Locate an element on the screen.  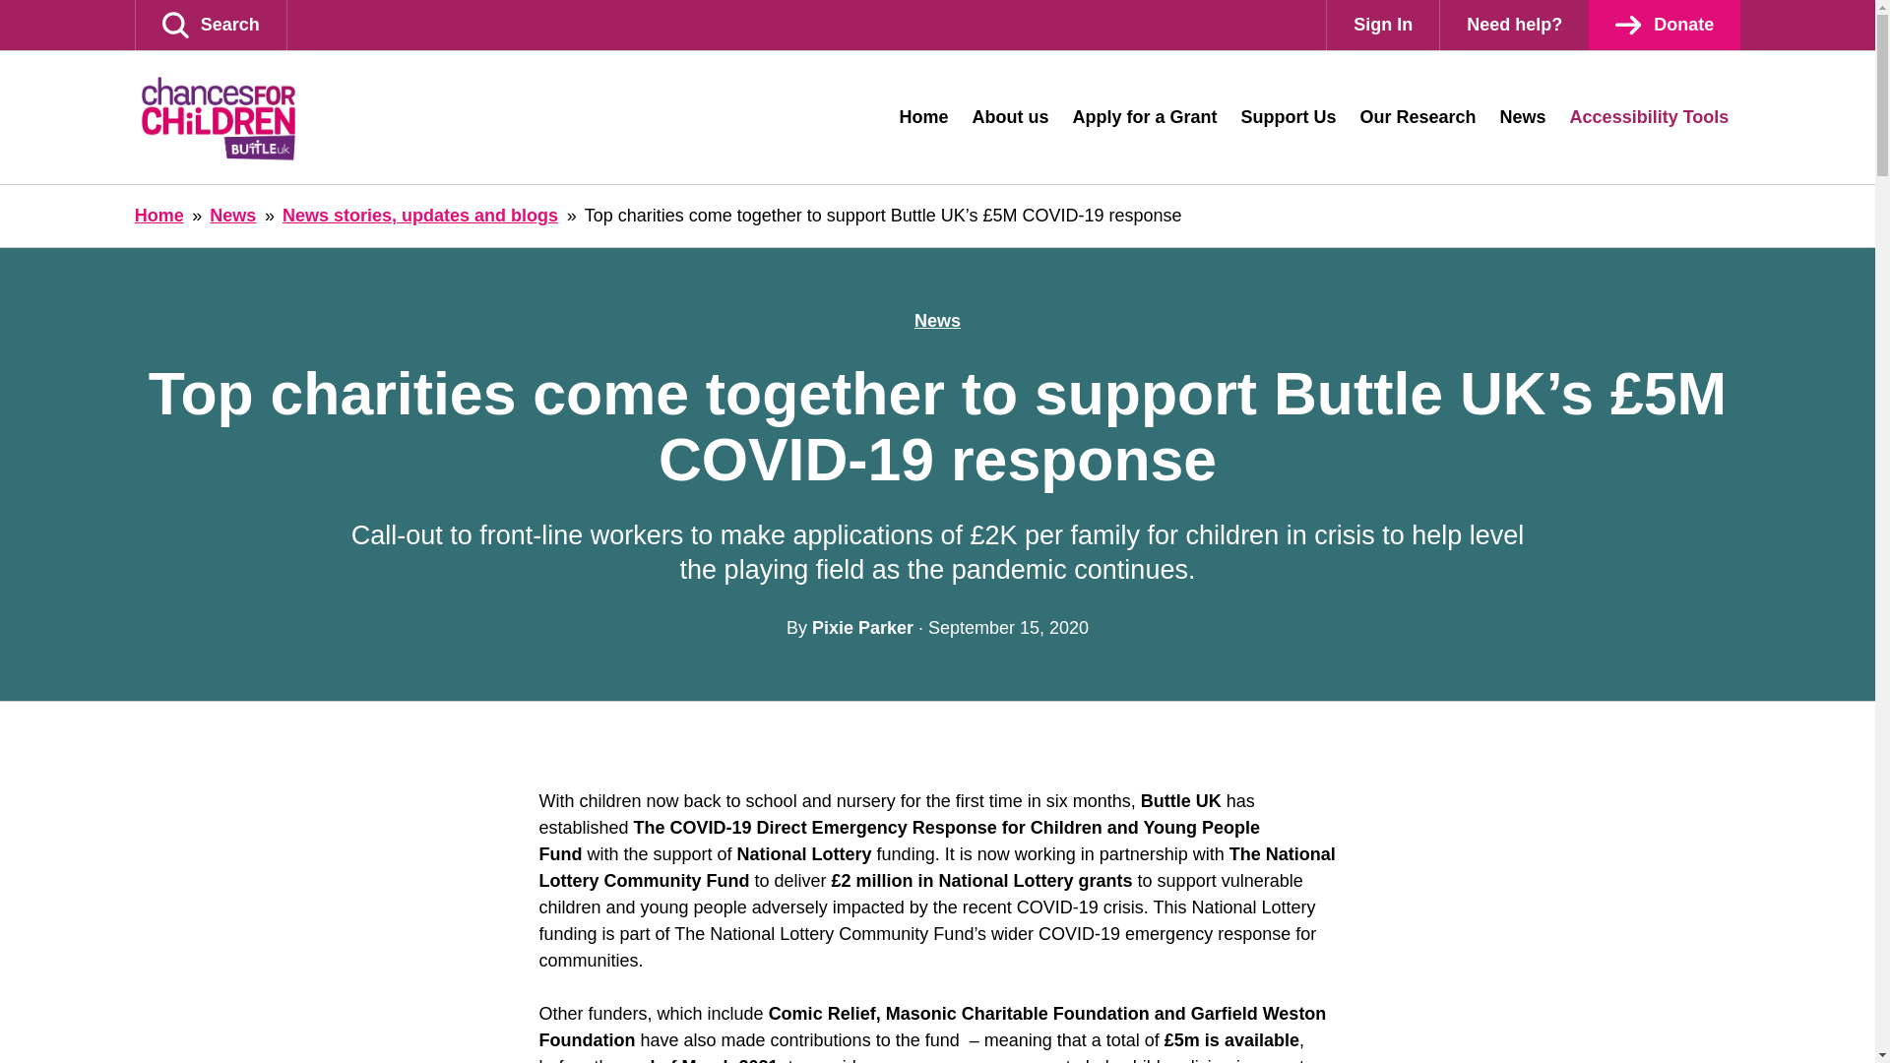
Home is located at coordinates (158, 215).